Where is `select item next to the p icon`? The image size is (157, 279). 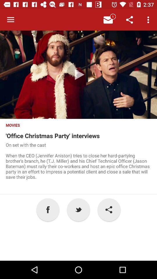 select item next to the p icon is located at coordinates (48, 210).